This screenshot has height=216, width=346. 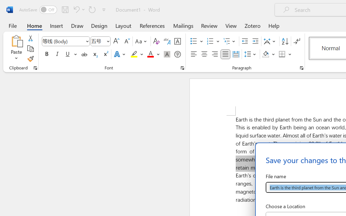 What do you see at coordinates (108, 41) in the screenshot?
I see `Open` at bounding box center [108, 41].